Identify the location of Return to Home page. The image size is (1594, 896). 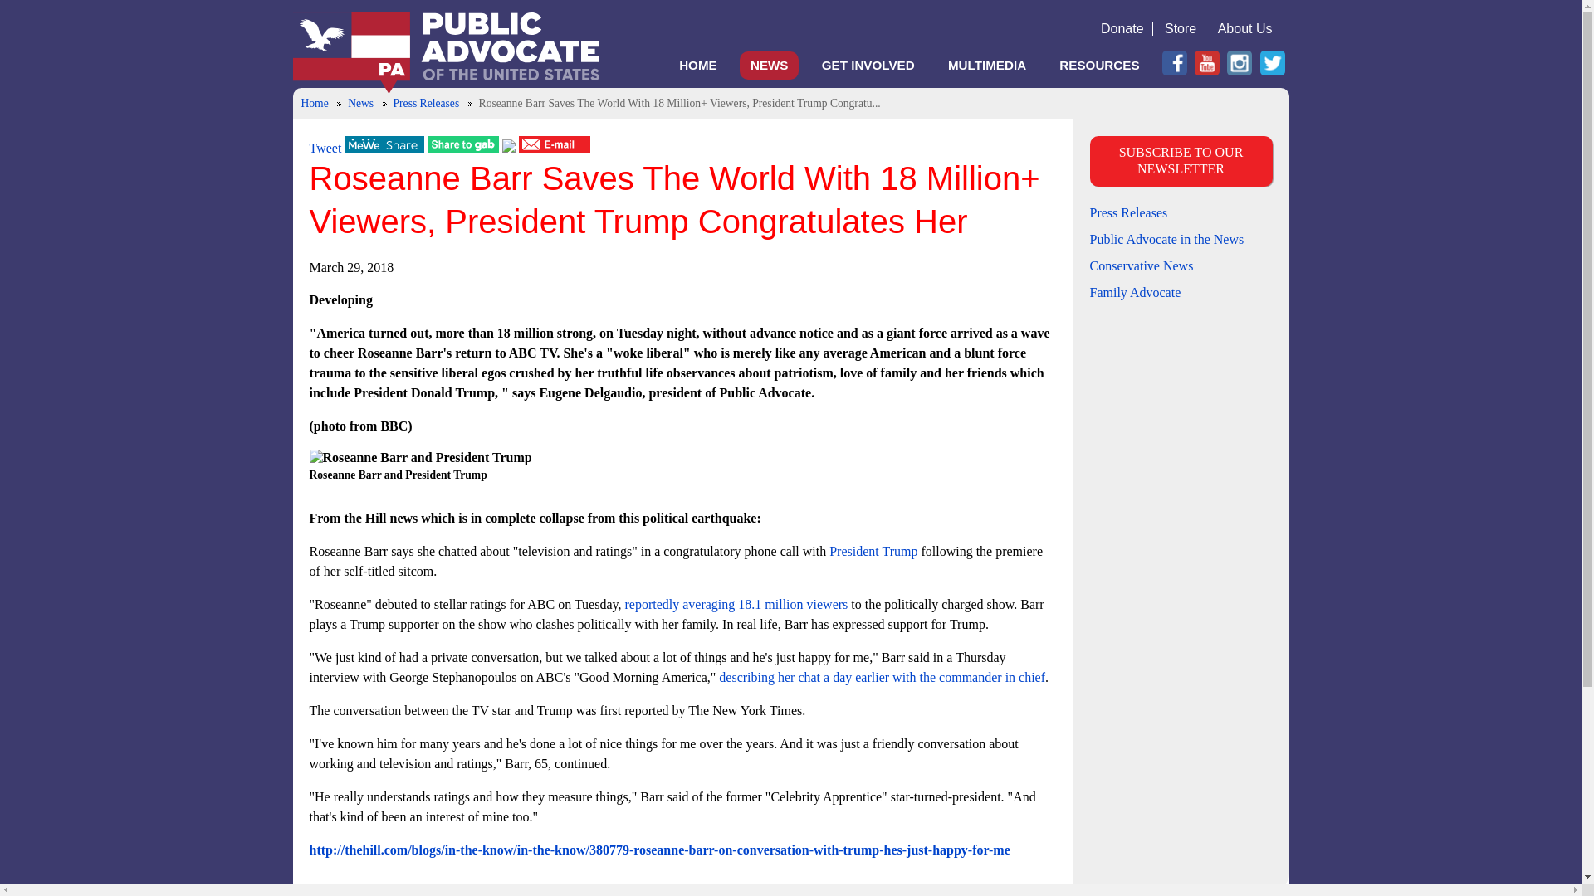
(445, 56).